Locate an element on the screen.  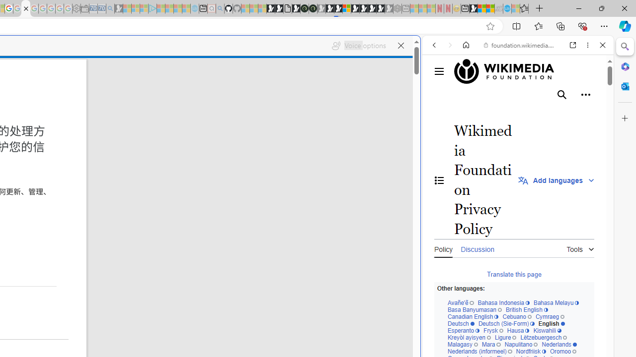
Close read aloud is located at coordinates (400, 46).